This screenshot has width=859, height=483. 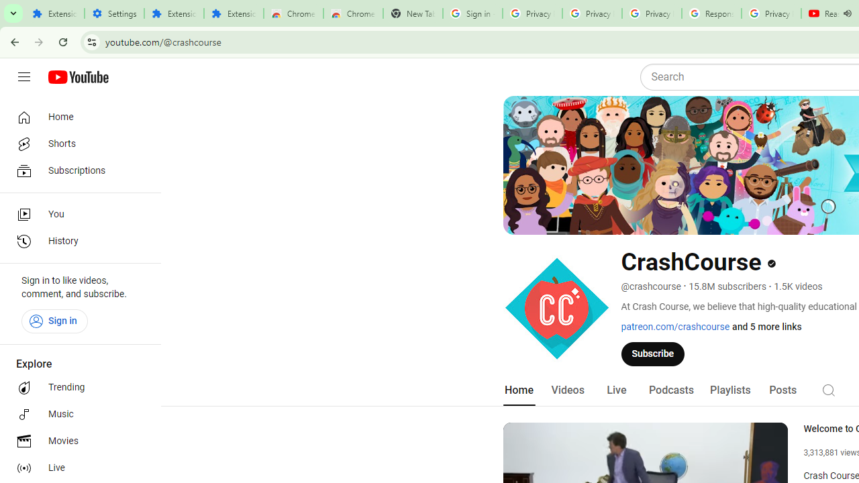 What do you see at coordinates (472, 13) in the screenshot?
I see `Sign in - Google Accounts` at bounding box center [472, 13].